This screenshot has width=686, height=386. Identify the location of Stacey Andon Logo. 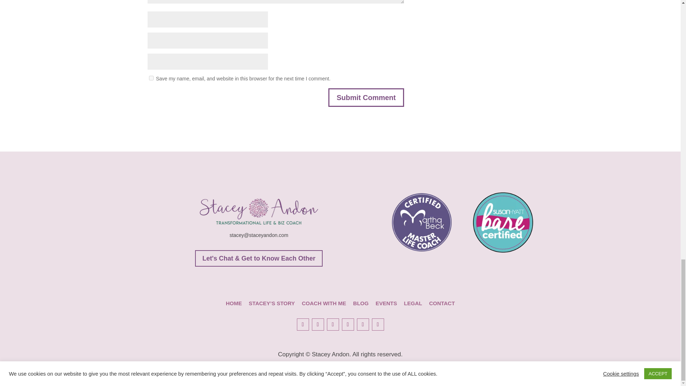
(259, 212).